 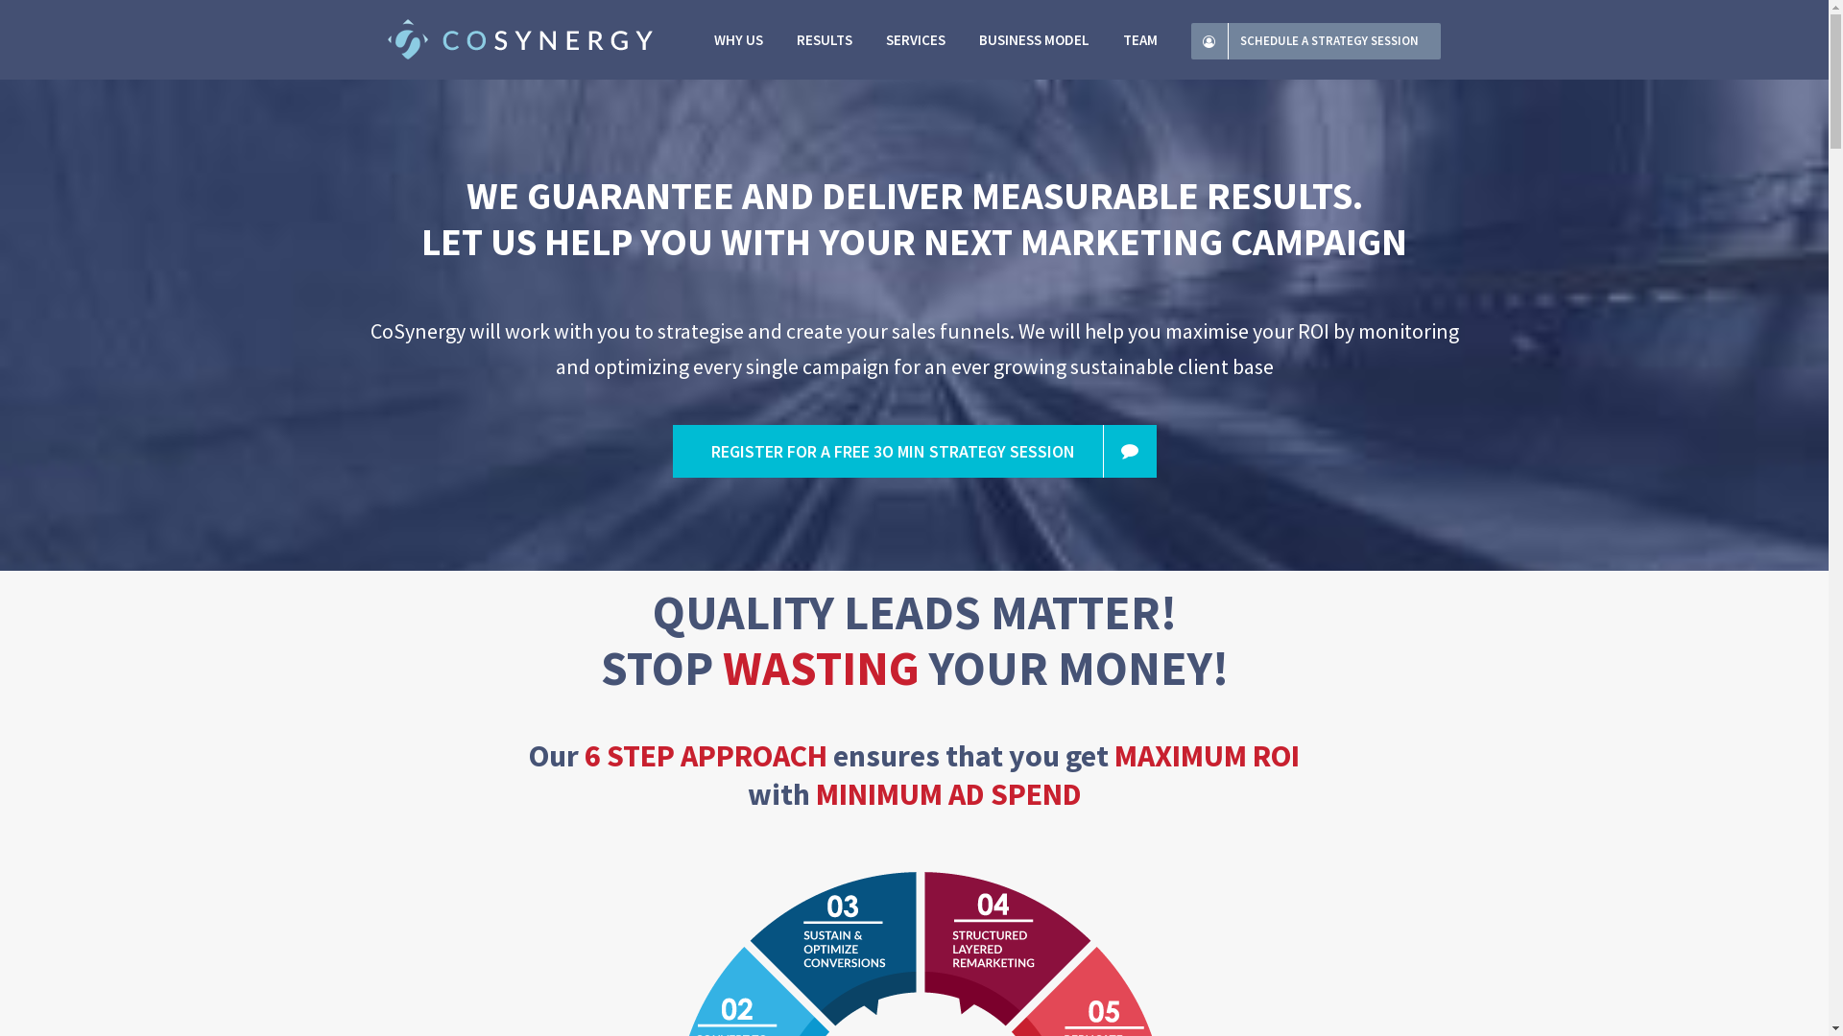 I want to click on REGISTER FOR A FREE 3O MIN STRATEGY SESSION, so click(x=914, y=451).